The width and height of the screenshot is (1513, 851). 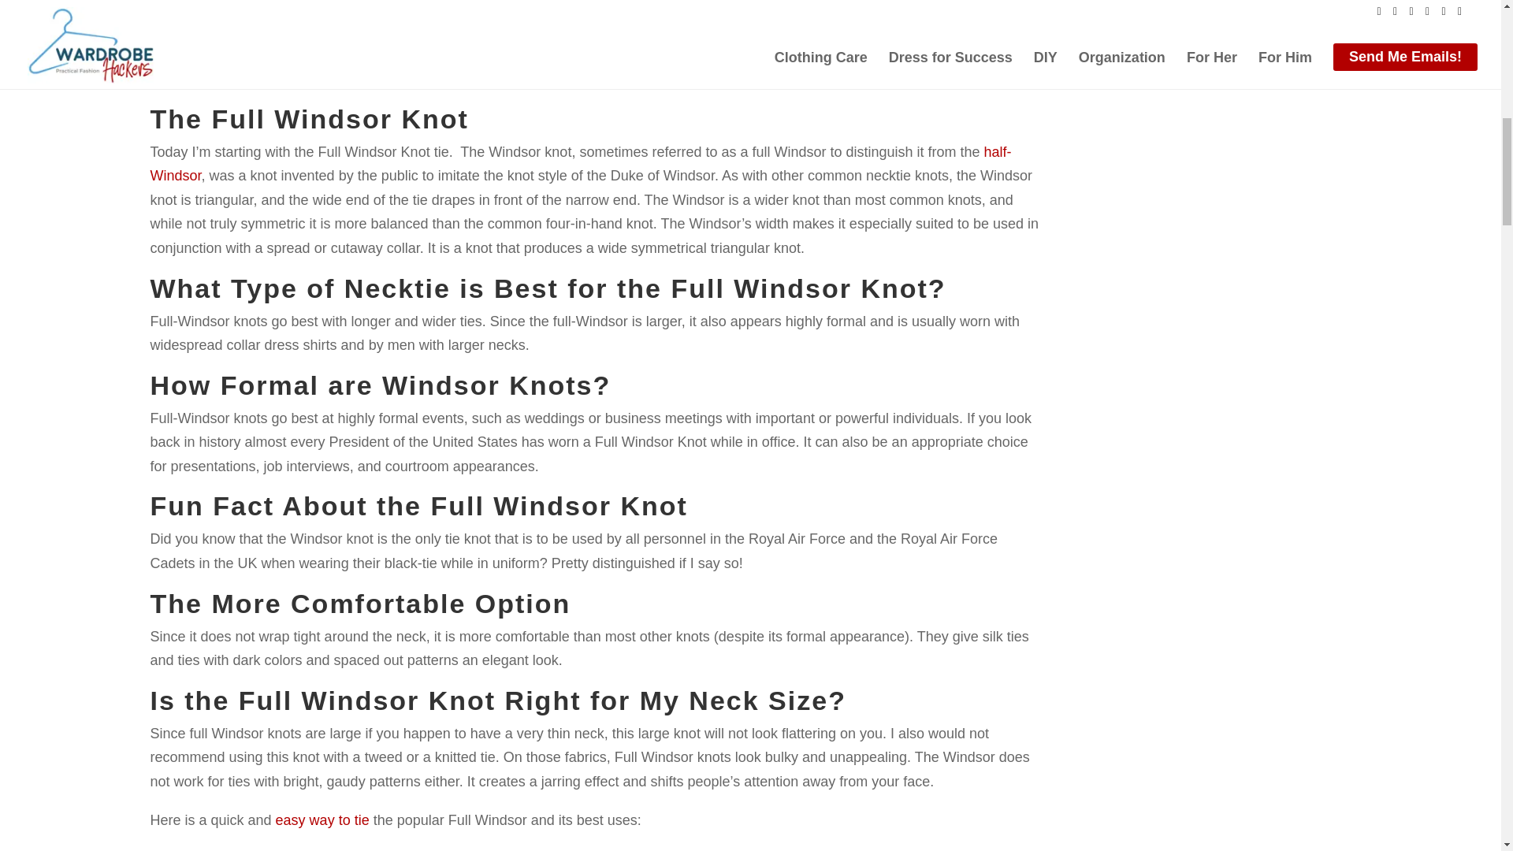 What do you see at coordinates (580, 164) in the screenshot?
I see `half-Windsor` at bounding box center [580, 164].